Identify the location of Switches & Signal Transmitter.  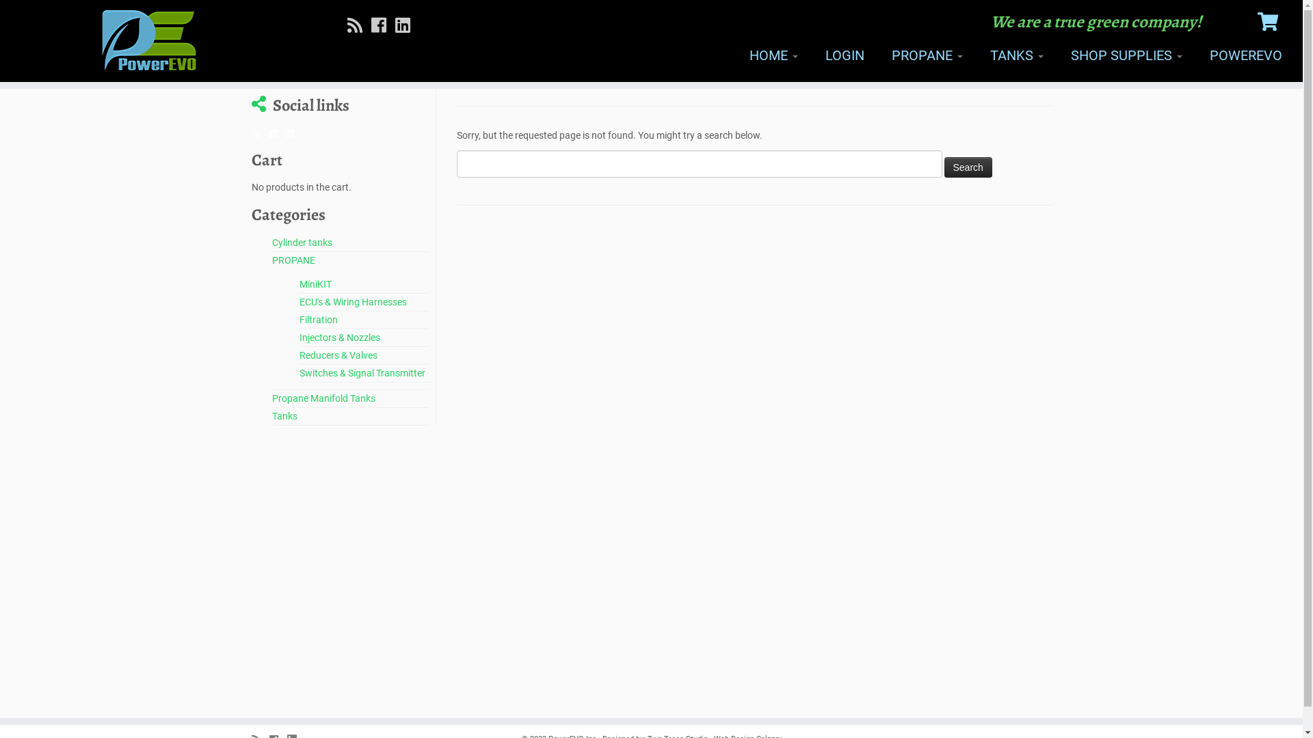
(362, 373).